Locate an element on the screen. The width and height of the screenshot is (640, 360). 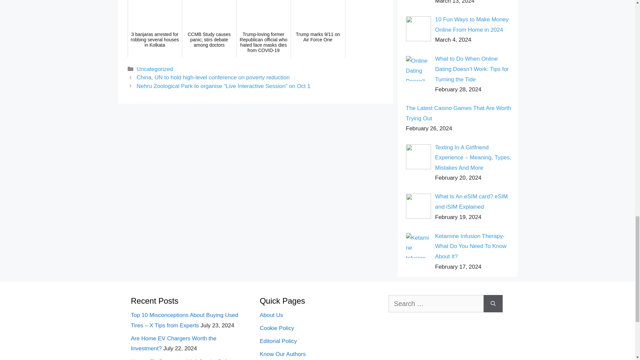
The Latest Casino Games That Are Worth Trying Out is located at coordinates (459, 113).